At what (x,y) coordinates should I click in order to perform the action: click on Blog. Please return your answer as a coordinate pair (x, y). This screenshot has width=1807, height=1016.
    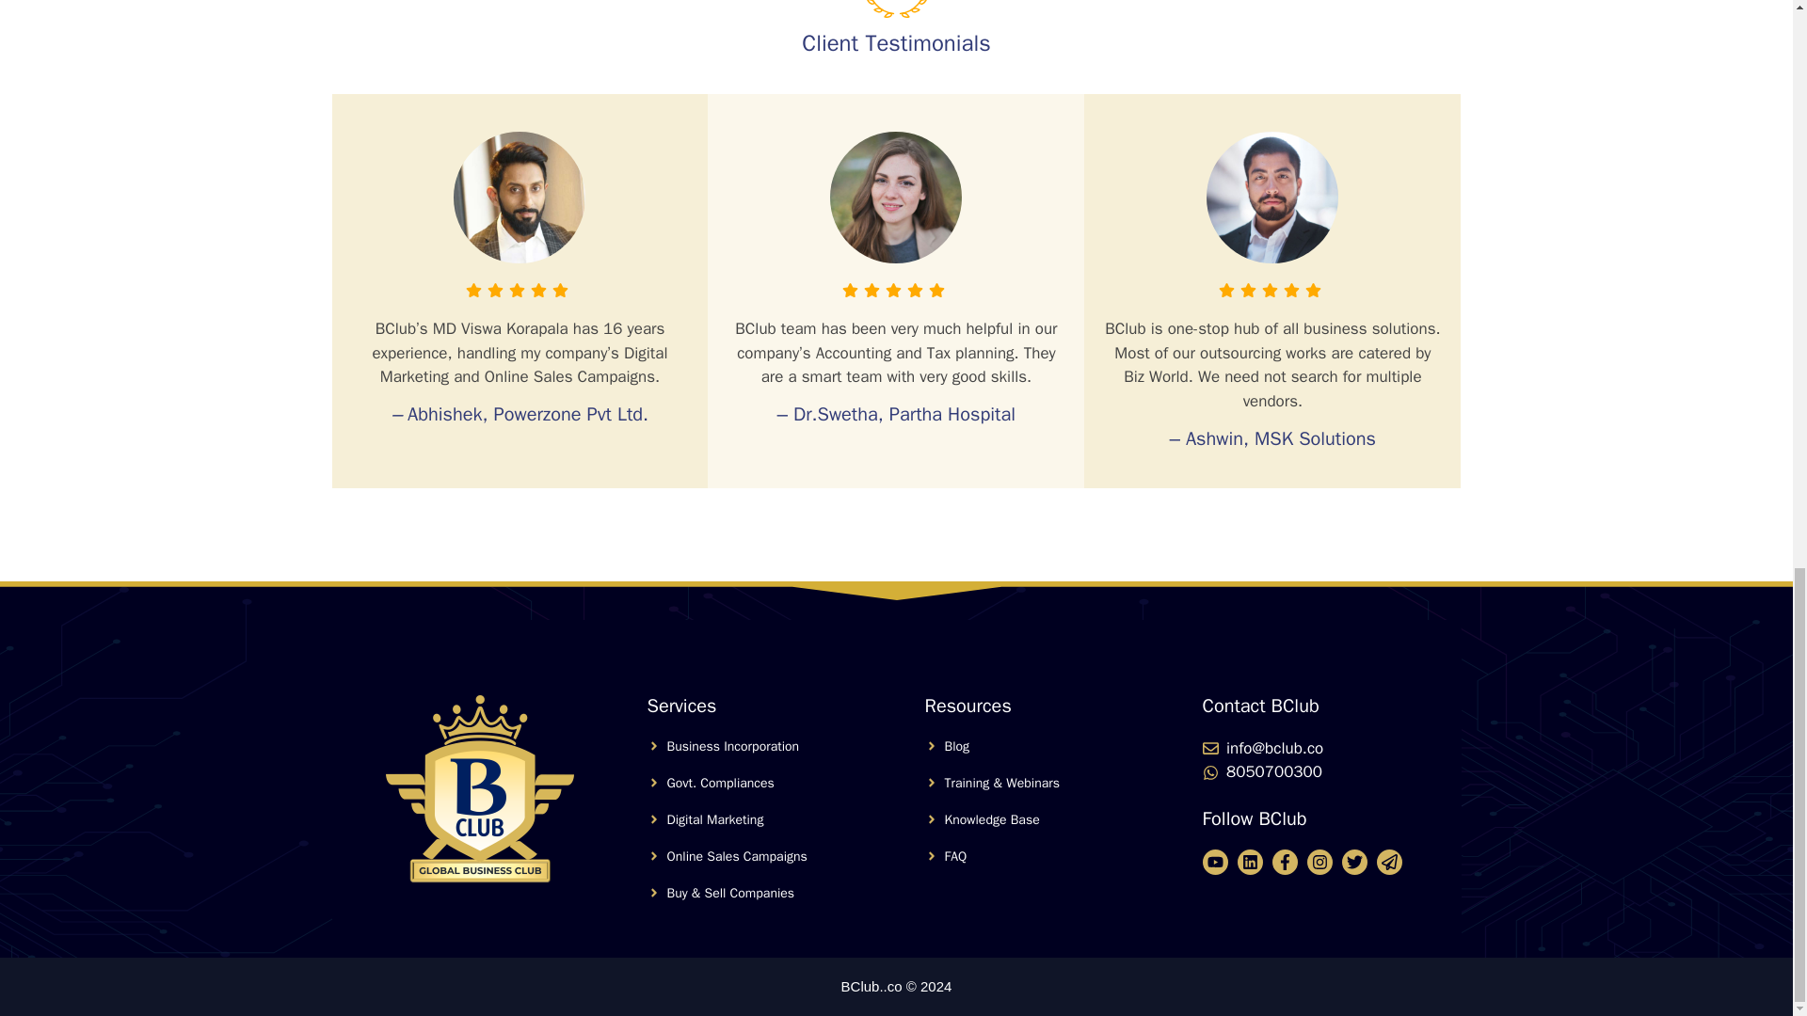
    Looking at the image, I should click on (958, 747).